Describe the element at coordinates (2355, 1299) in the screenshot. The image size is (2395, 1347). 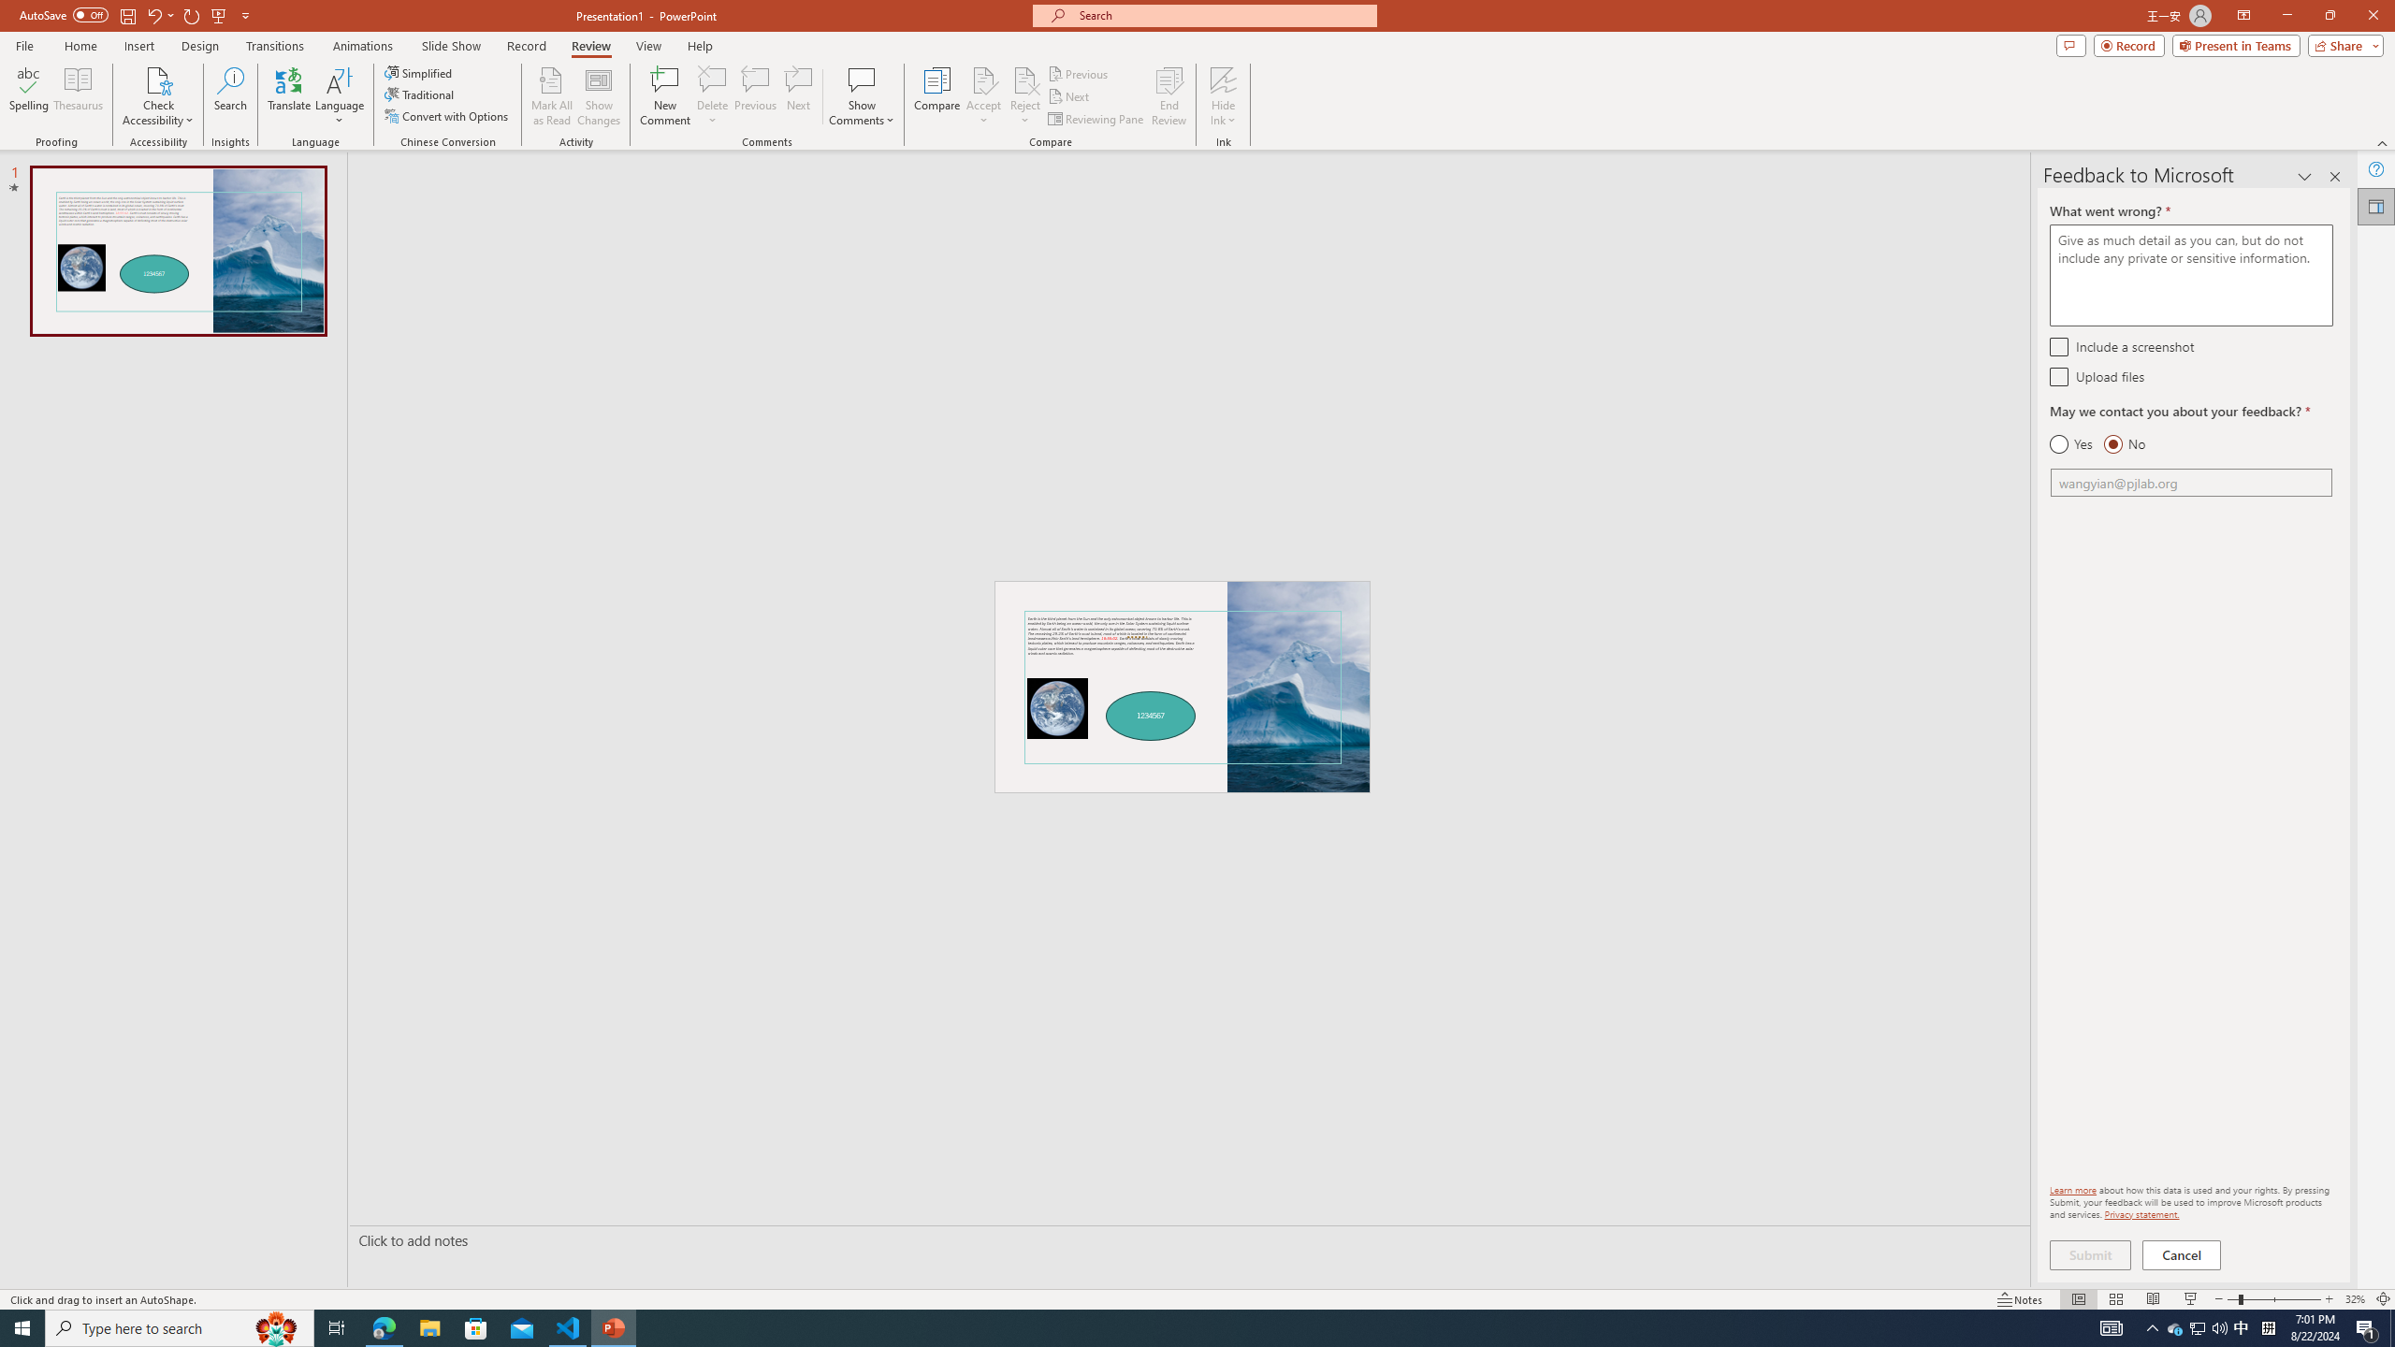
I see `Zoom 32%` at that location.